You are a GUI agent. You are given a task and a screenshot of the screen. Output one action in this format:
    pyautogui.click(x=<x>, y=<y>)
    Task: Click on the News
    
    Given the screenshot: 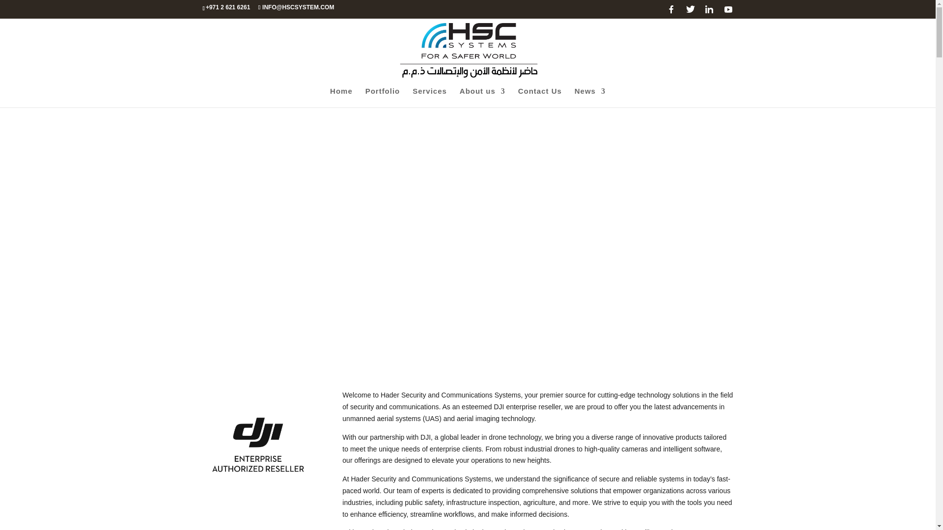 What is the action you would take?
    pyautogui.click(x=589, y=98)
    